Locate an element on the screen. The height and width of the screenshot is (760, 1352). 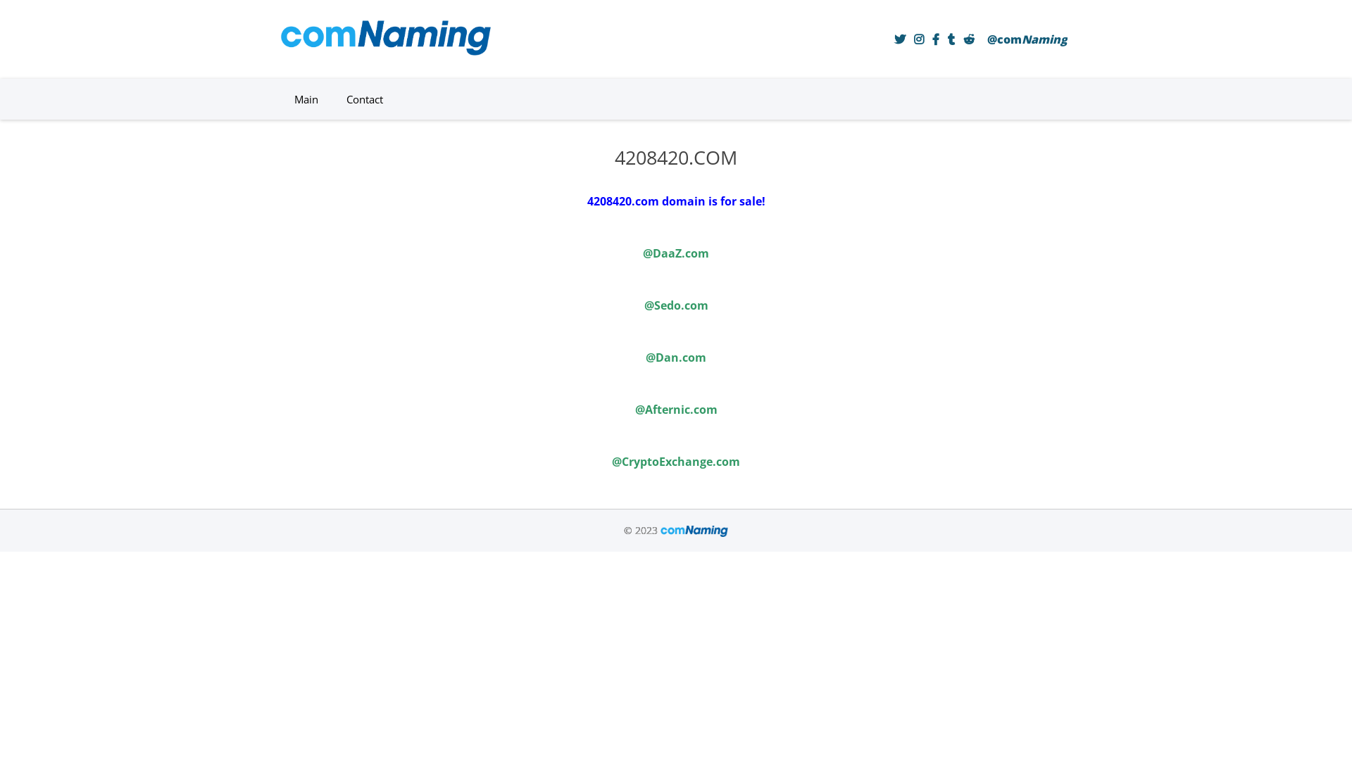
@DaaZ.com is located at coordinates (676, 253).